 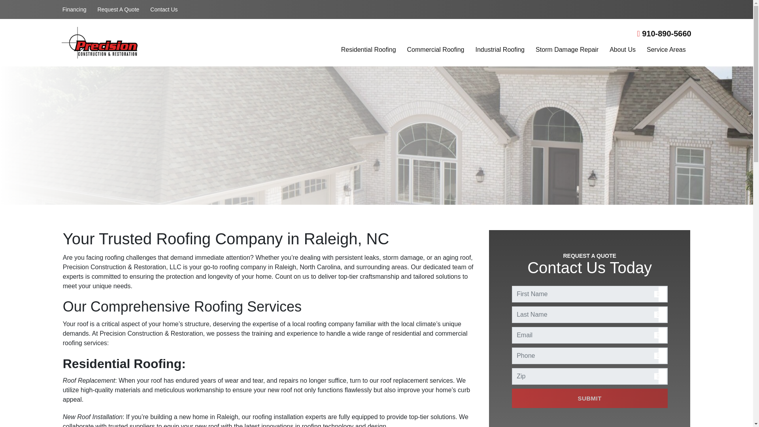 What do you see at coordinates (622, 51) in the screenshot?
I see `About Us` at bounding box center [622, 51].